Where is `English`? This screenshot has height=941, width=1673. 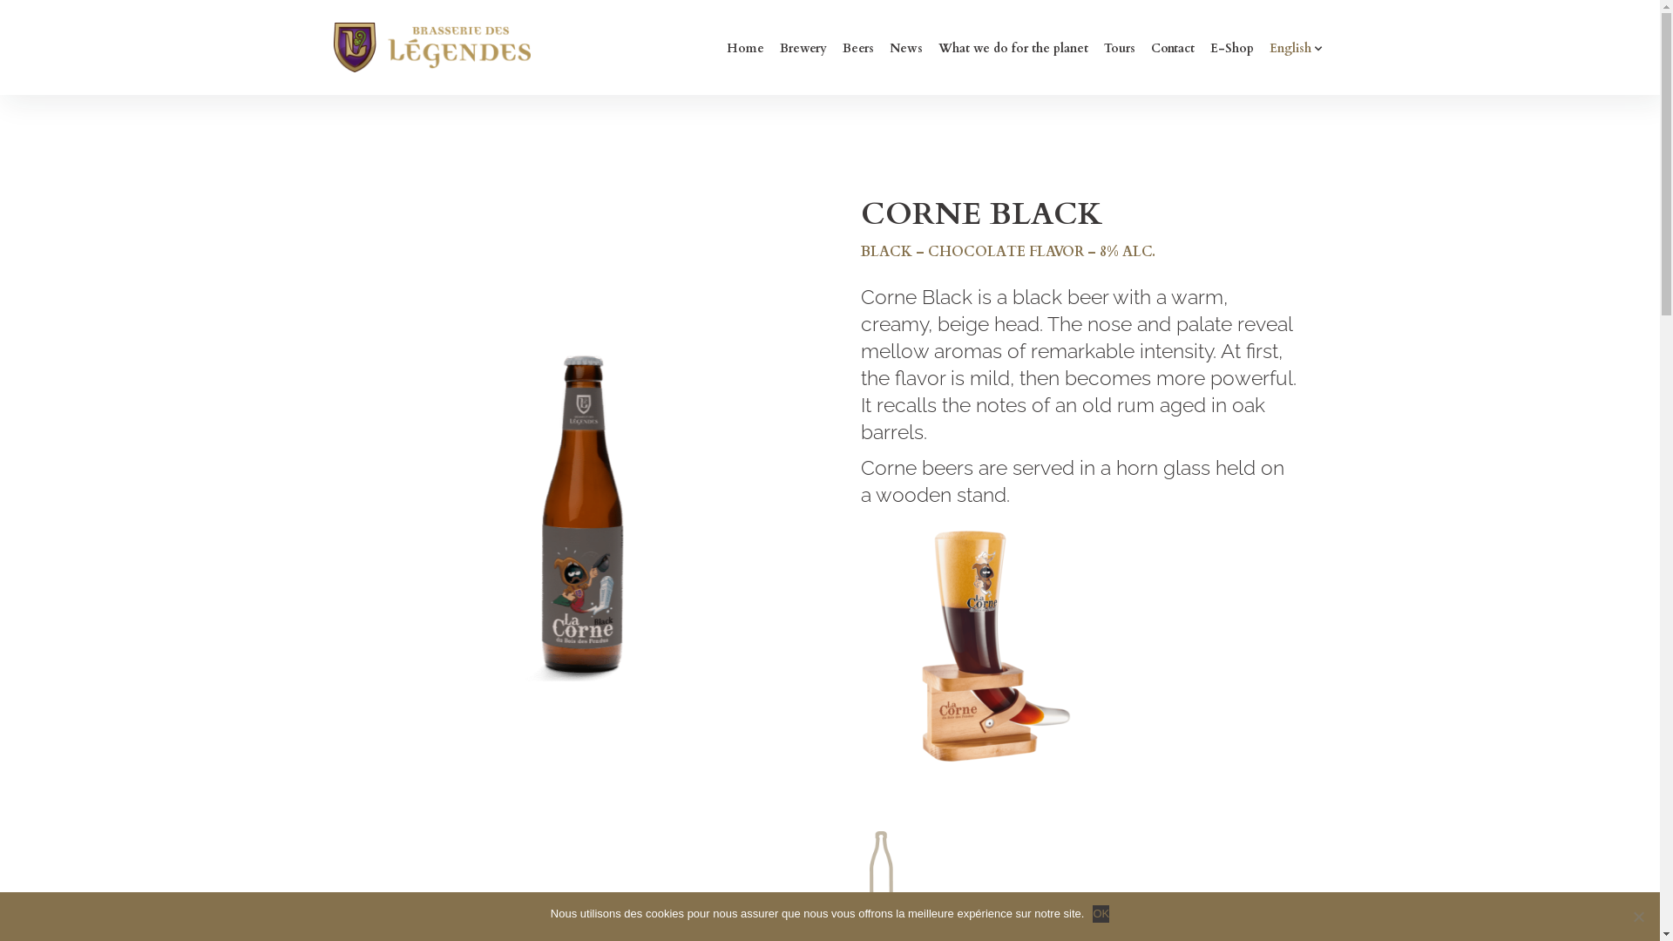 English is located at coordinates (1295, 49).